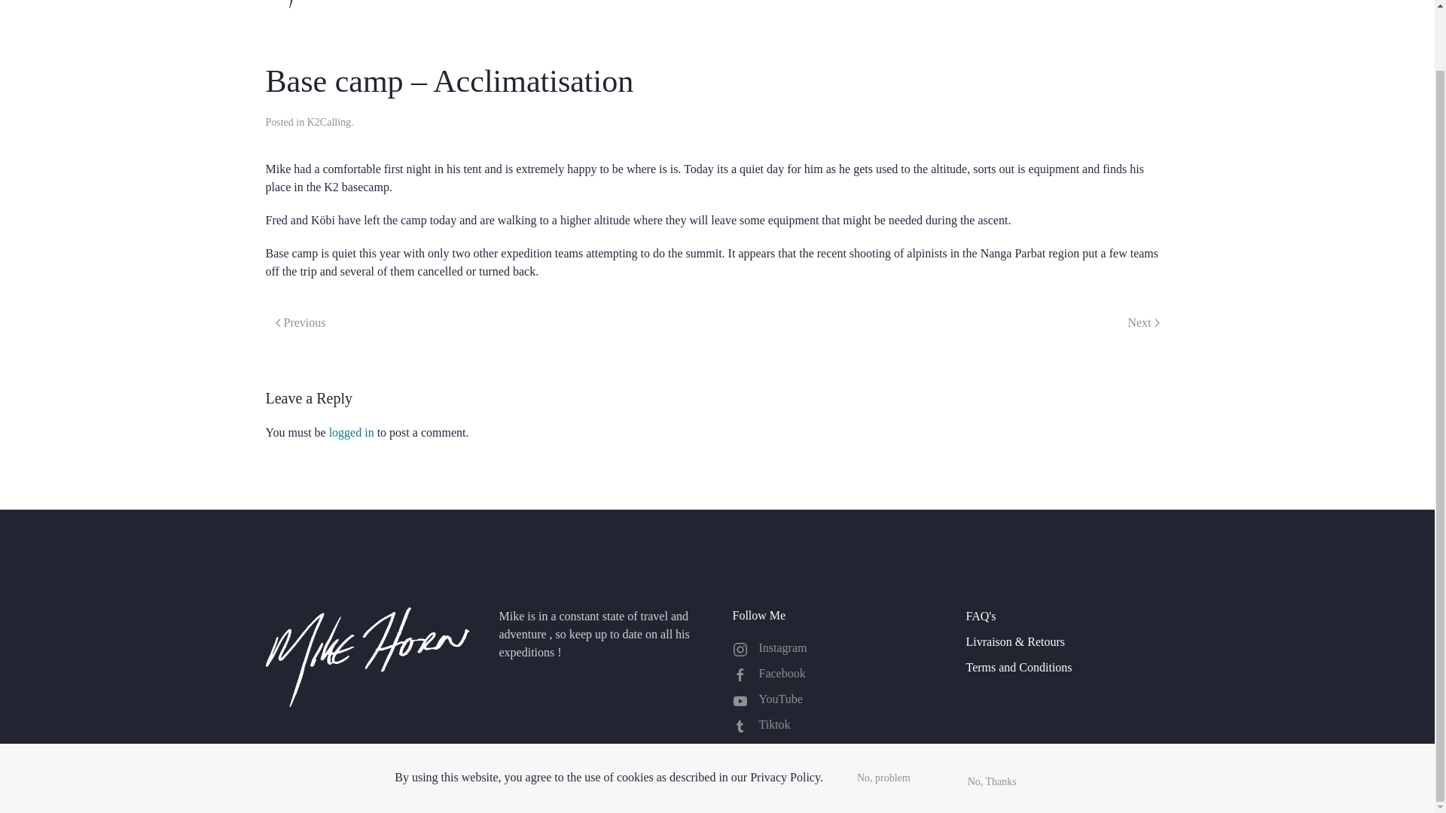  What do you see at coordinates (884, 711) in the screenshot?
I see `No, problem` at bounding box center [884, 711].